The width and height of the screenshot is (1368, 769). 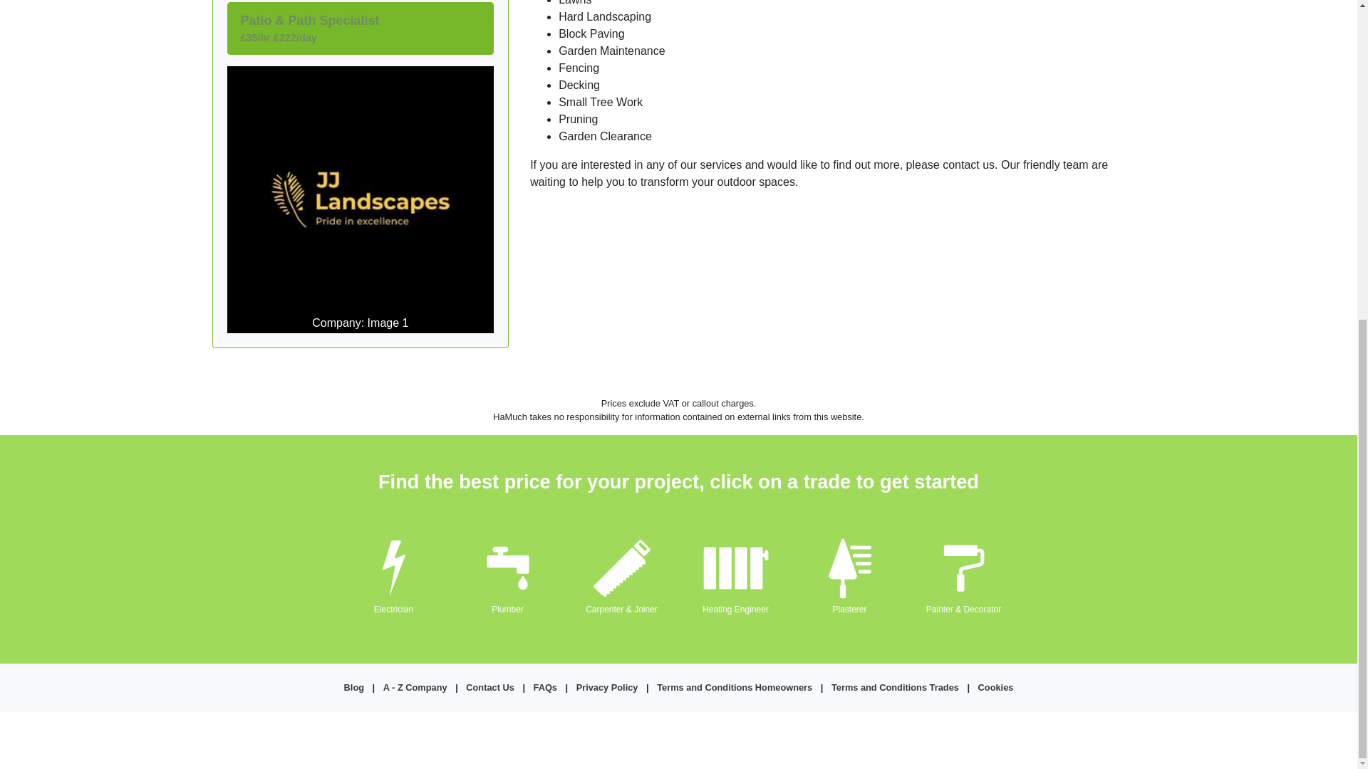 What do you see at coordinates (607, 687) in the screenshot?
I see `Privacy Policy` at bounding box center [607, 687].